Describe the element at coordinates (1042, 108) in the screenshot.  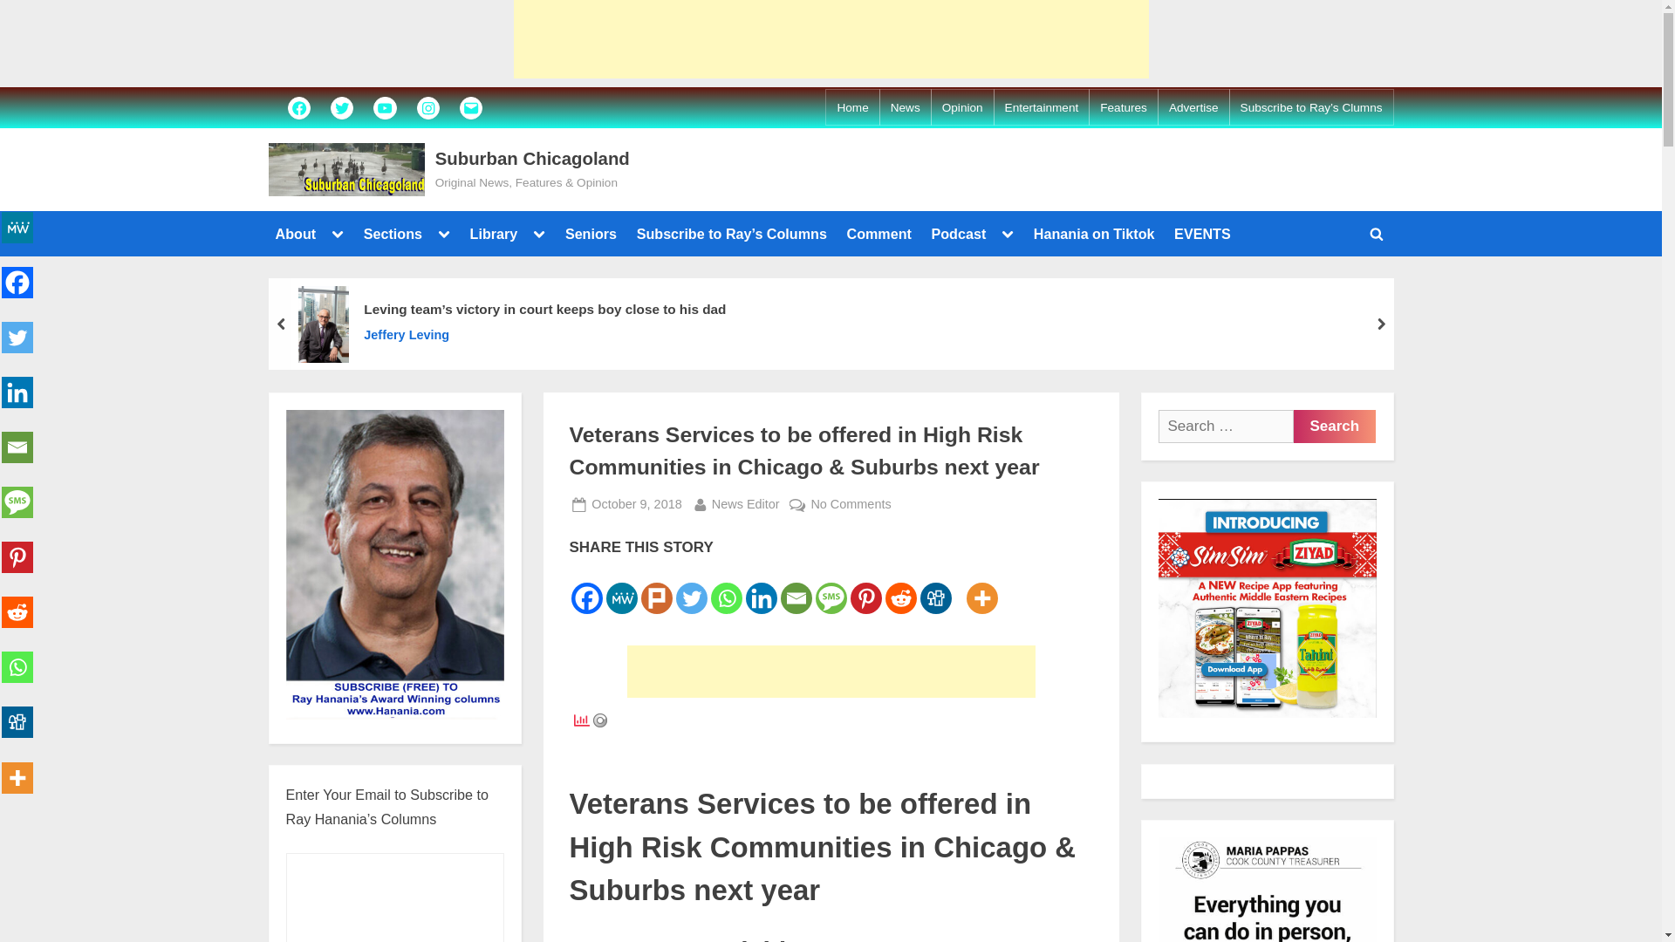
I see `Entertainment` at that location.